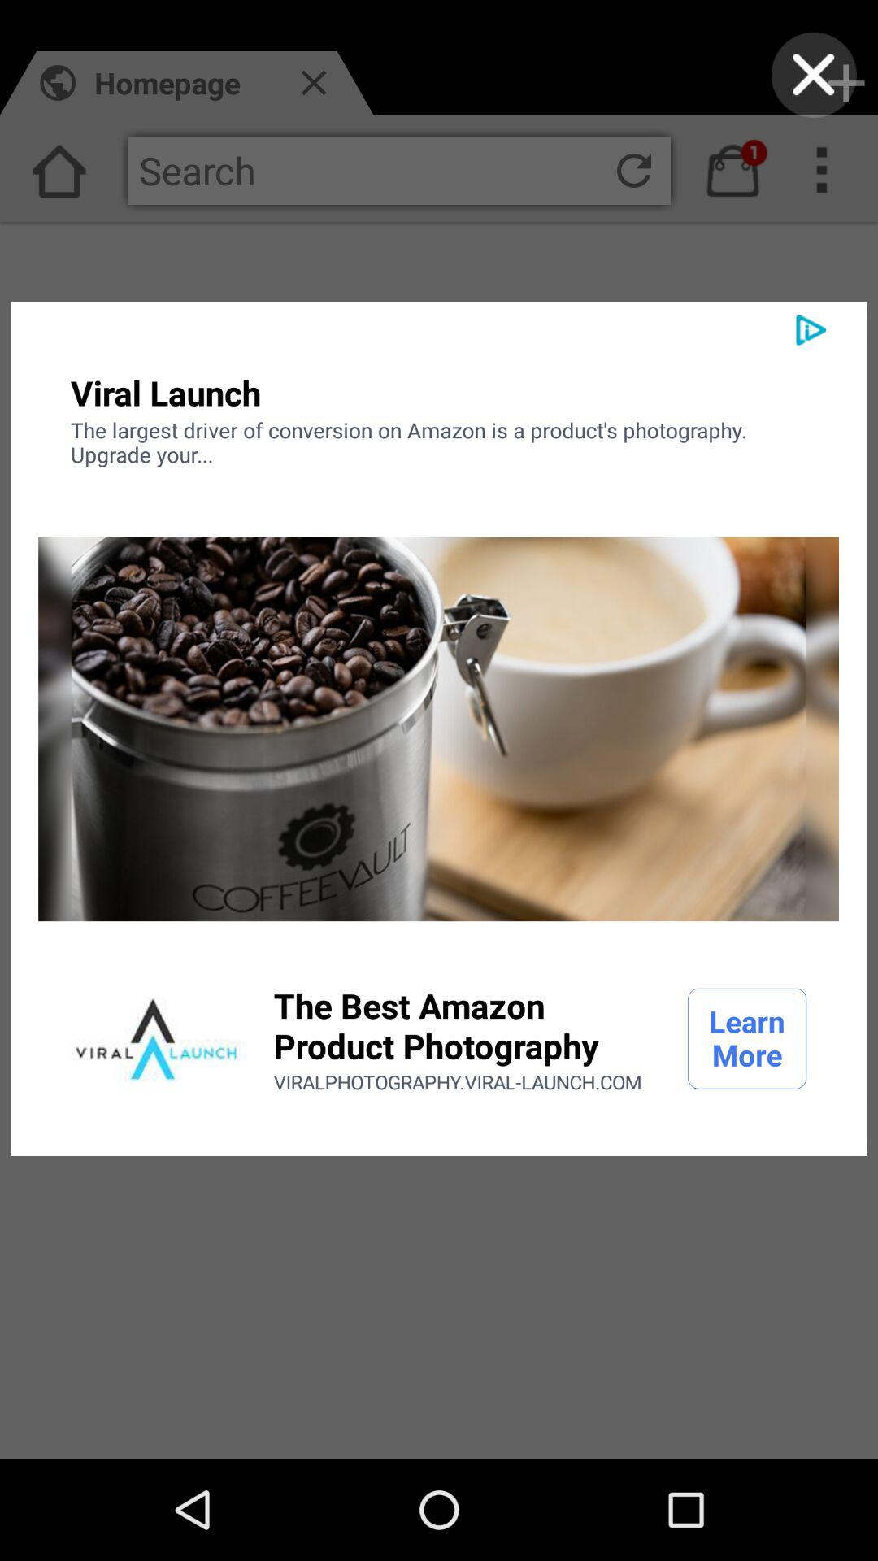 This screenshot has width=878, height=1561. I want to click on go to advertised product depicted in the banner advertisement logo, so click(156, 1039).